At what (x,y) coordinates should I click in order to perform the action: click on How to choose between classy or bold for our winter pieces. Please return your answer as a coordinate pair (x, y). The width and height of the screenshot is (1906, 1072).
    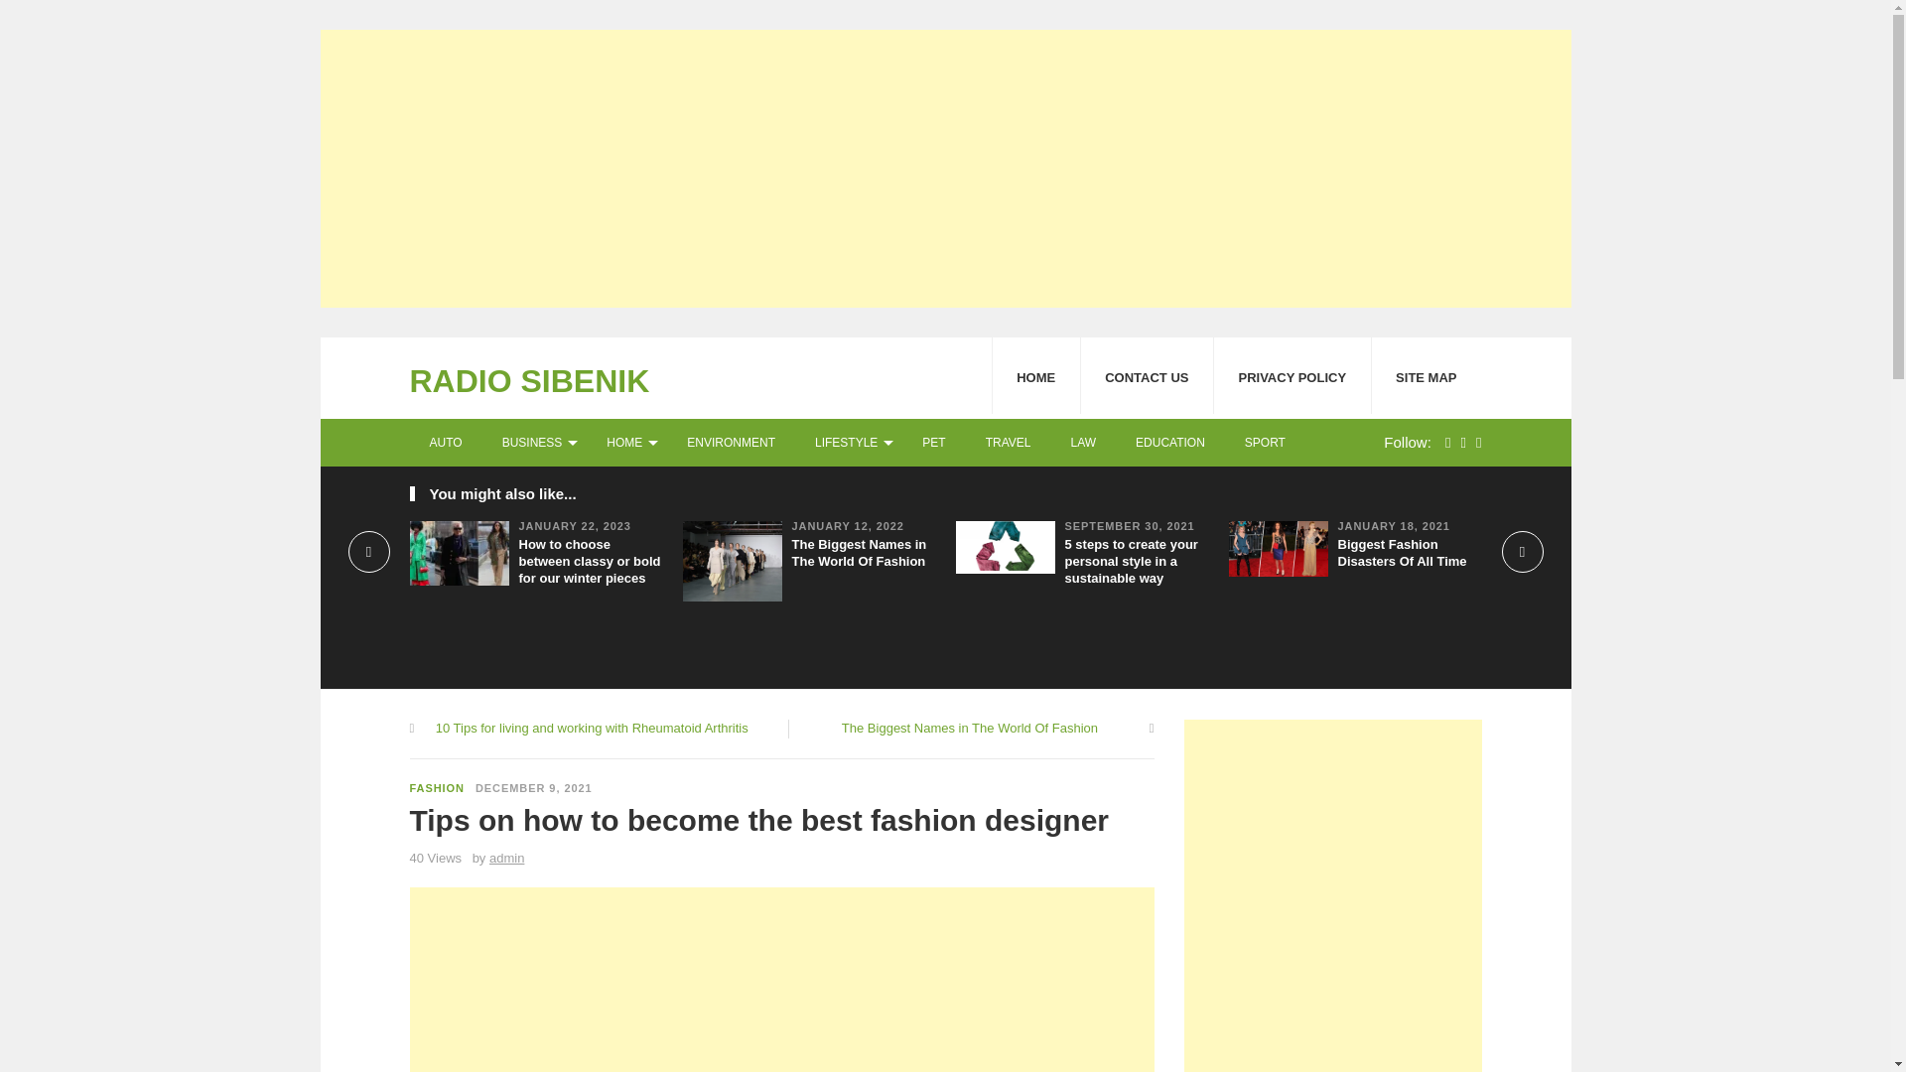
    Looking at the image, I should click on (589, 561).